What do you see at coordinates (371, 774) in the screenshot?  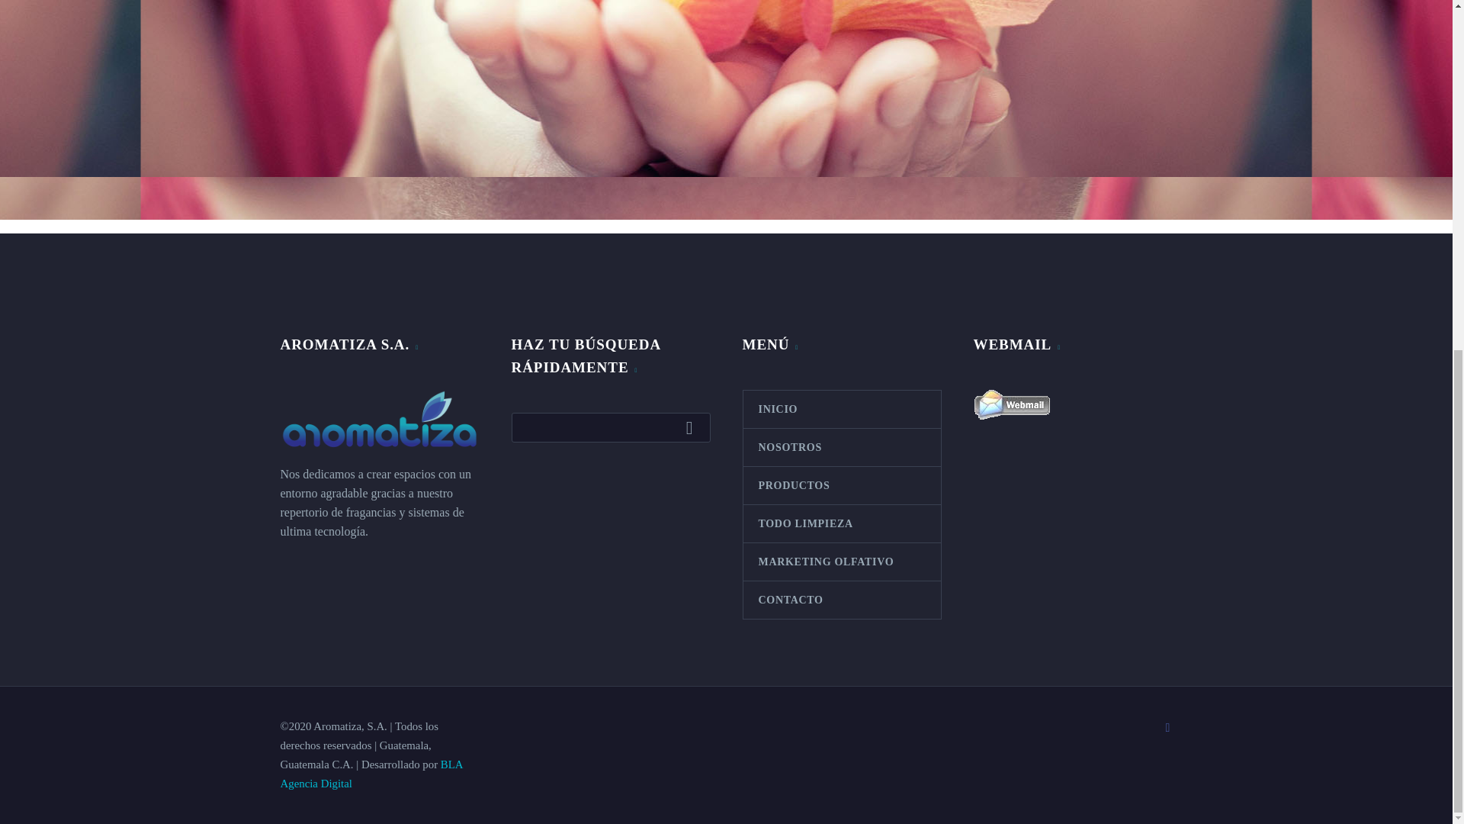 I see `BLA Agencia Digital` at bounding box center [371, 774].